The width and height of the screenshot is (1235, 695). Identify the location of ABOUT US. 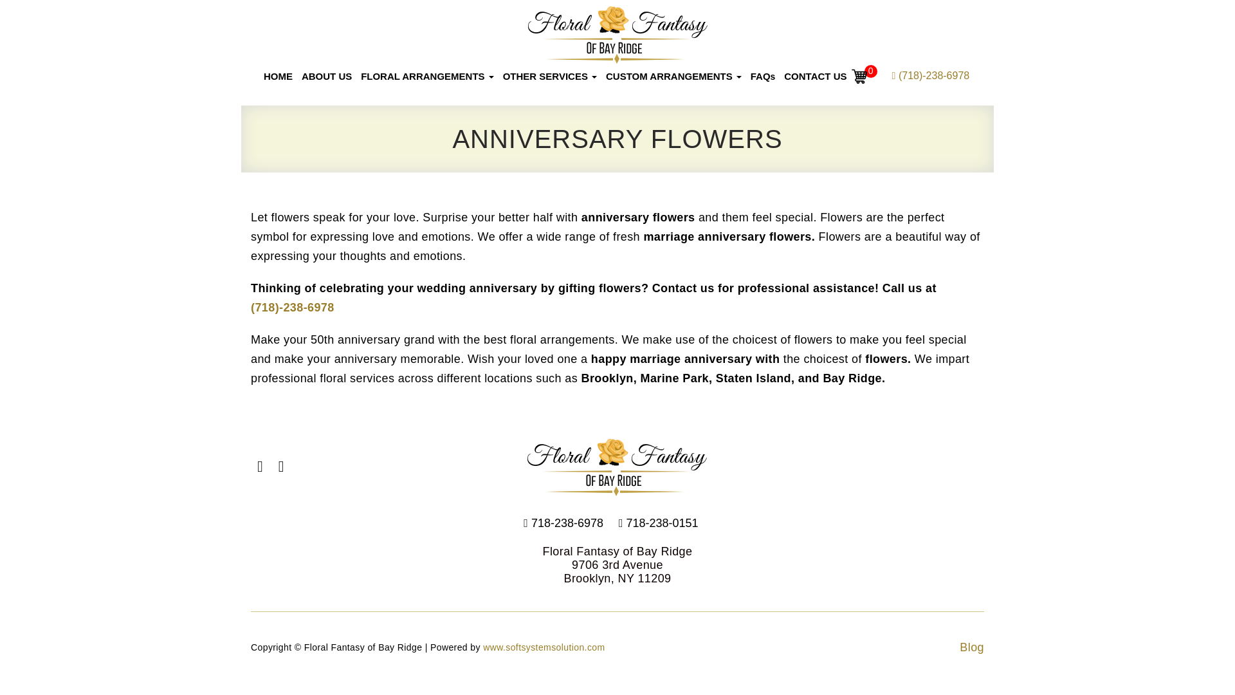
(327, 77).